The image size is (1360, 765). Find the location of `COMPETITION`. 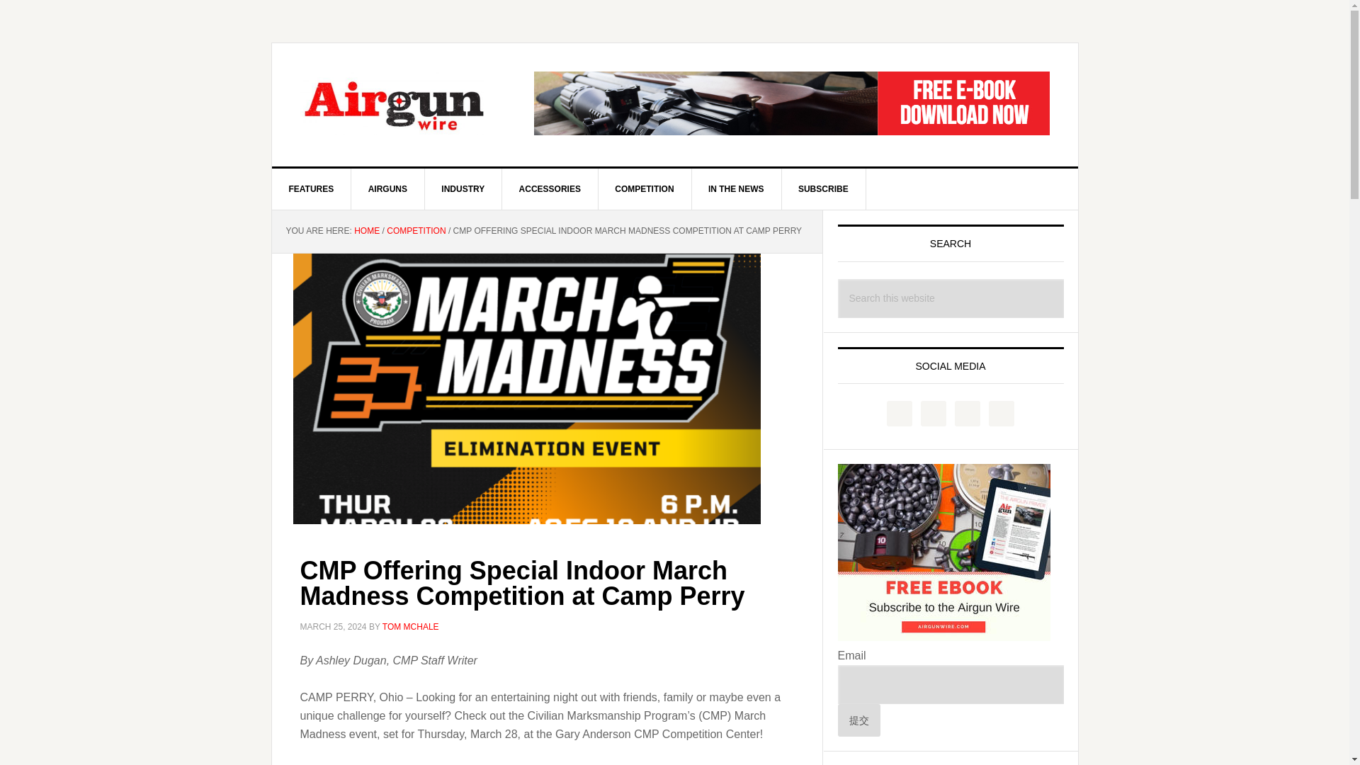

COMPETITION is located at coordinates (416, 230).